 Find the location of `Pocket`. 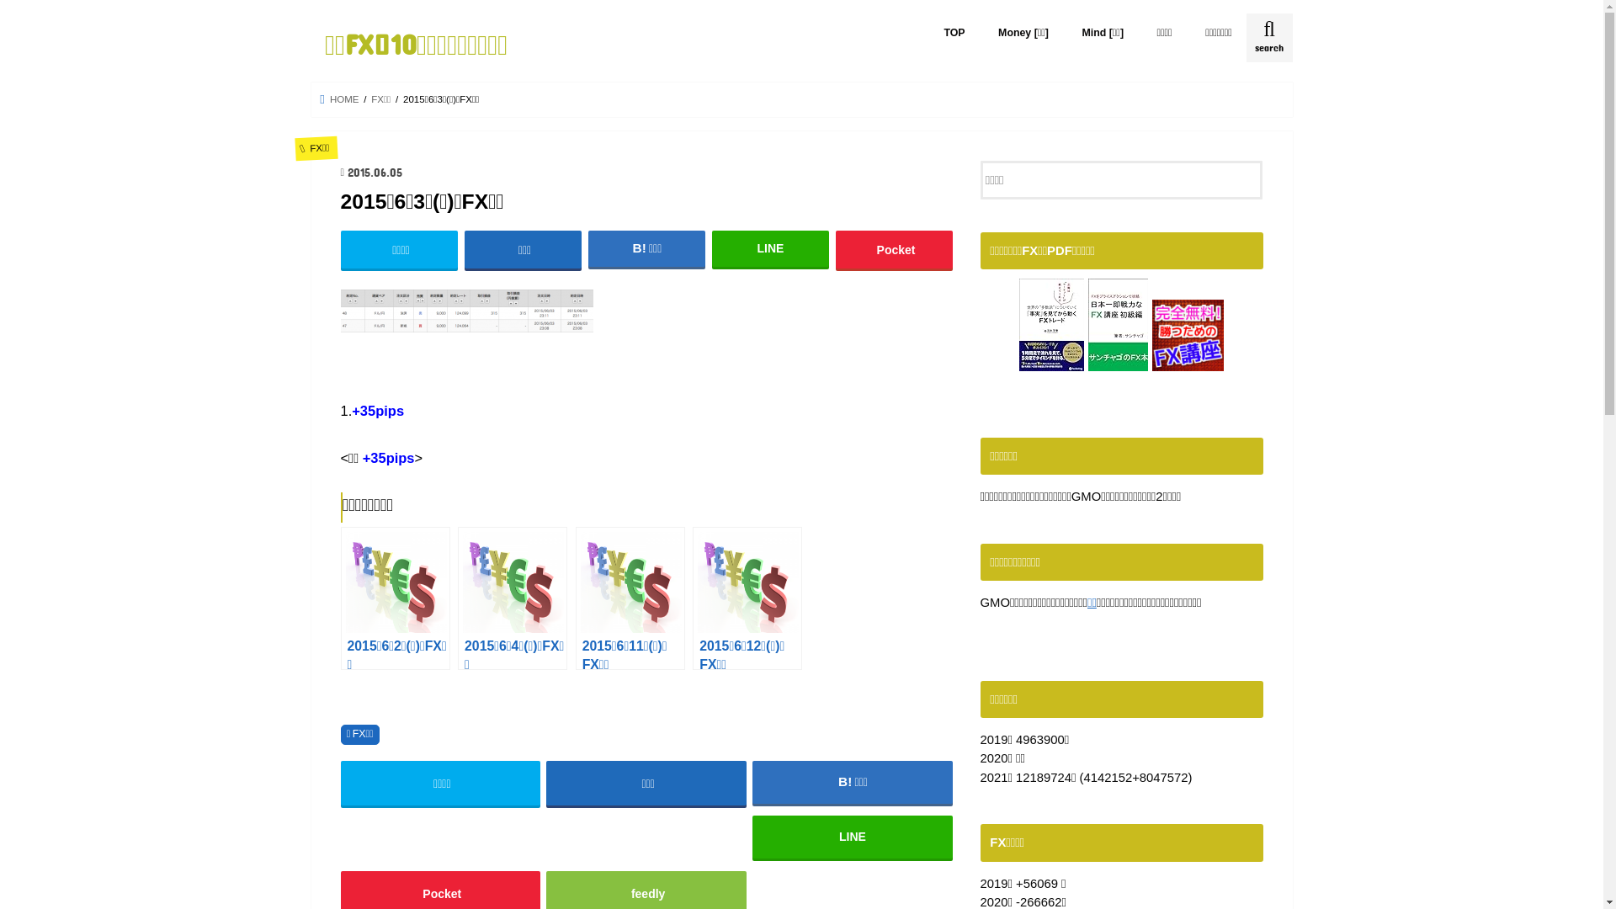

Pocket is located at coordinates (895, 249).